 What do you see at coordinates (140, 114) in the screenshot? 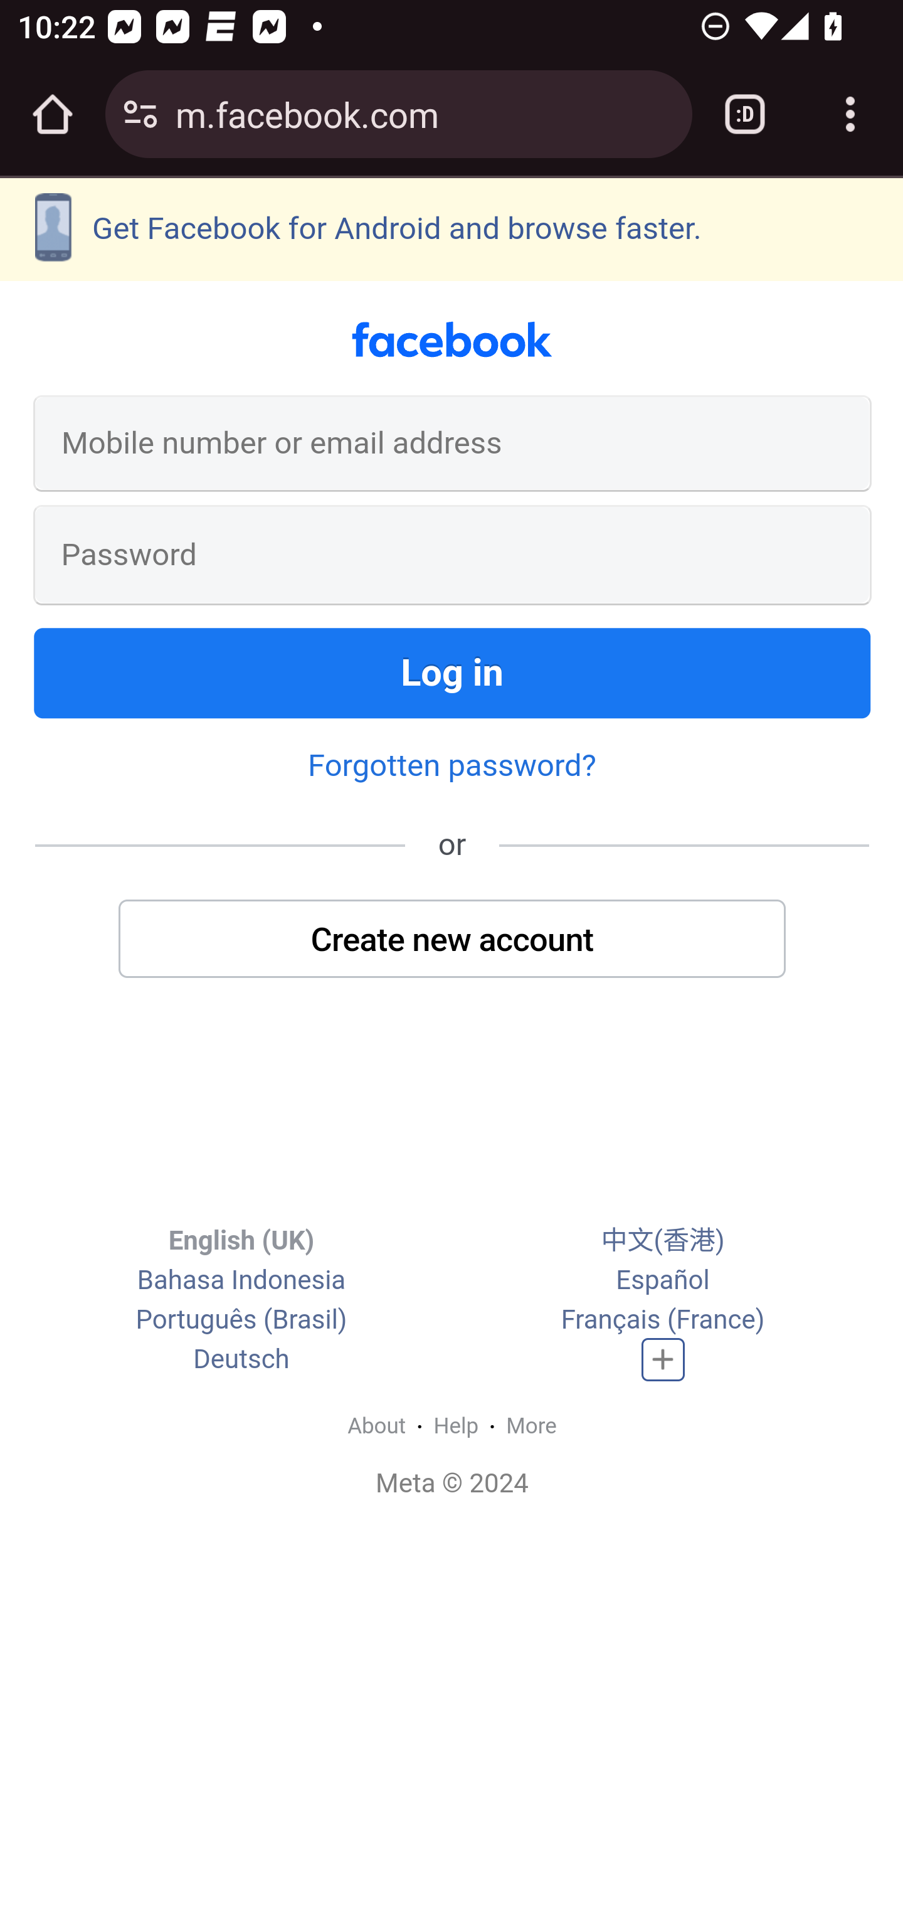
I see `Connection is secure` at bounding box center [140, 114].